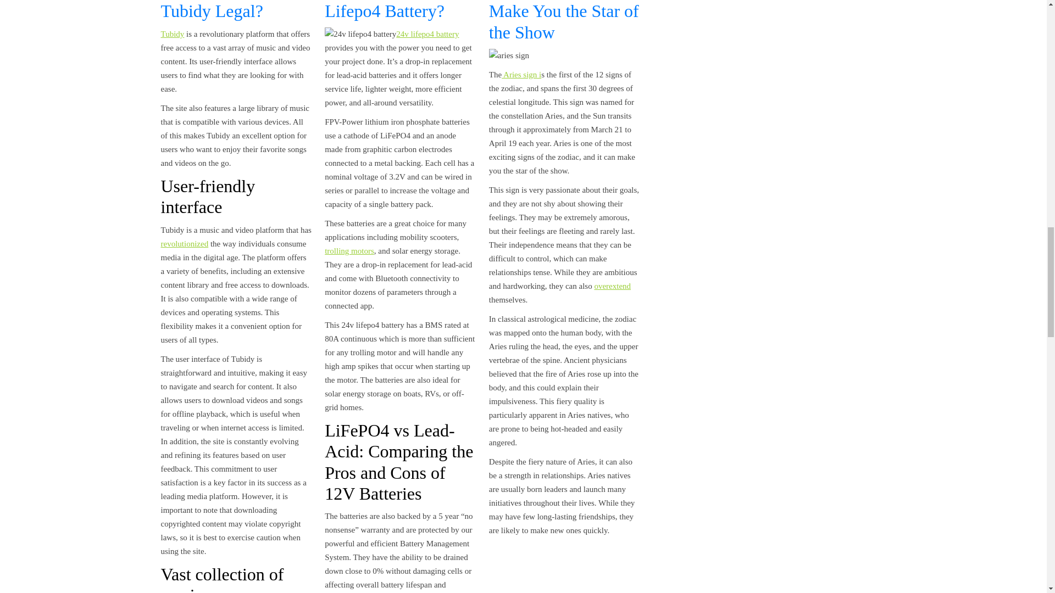  I want to click on 24v lifepo4 battery, so click(427, 34).